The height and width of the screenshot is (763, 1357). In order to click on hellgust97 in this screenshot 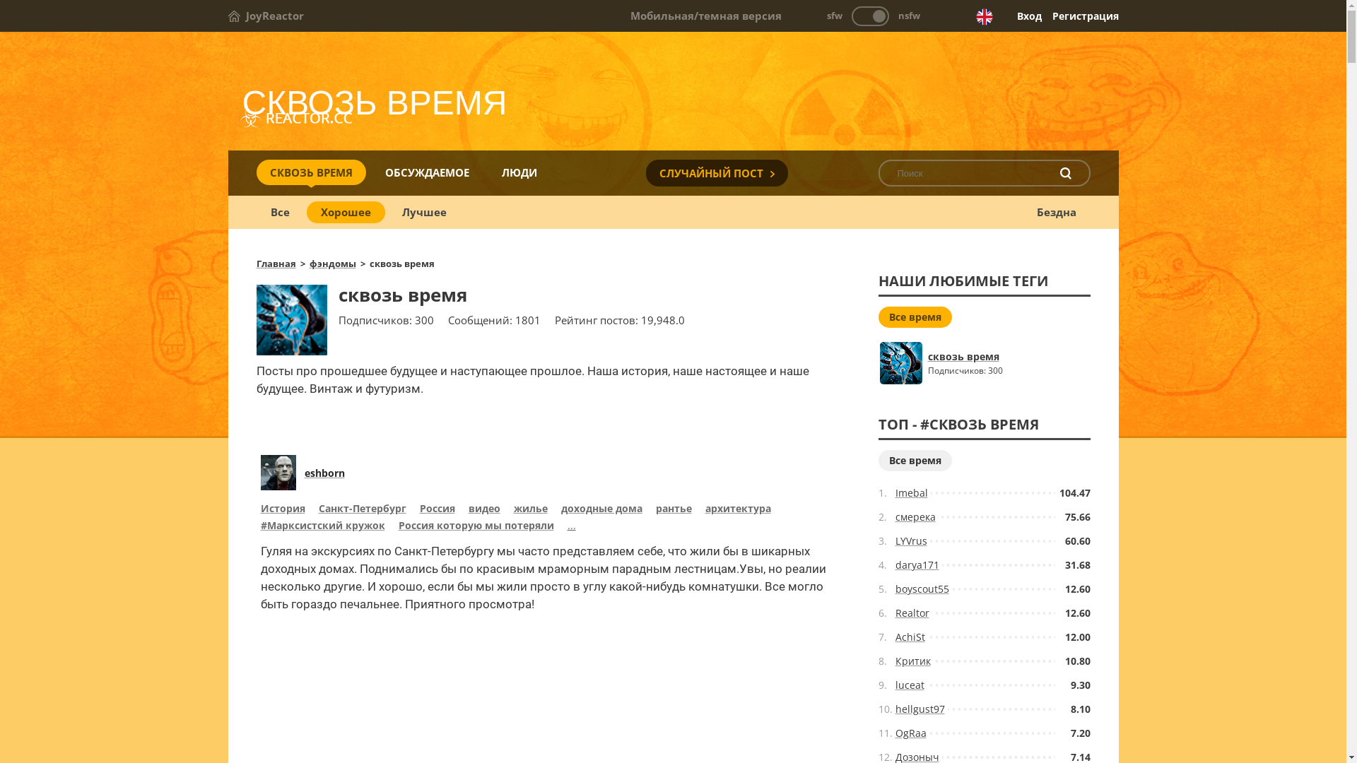, I will do `click(920, 709)`.